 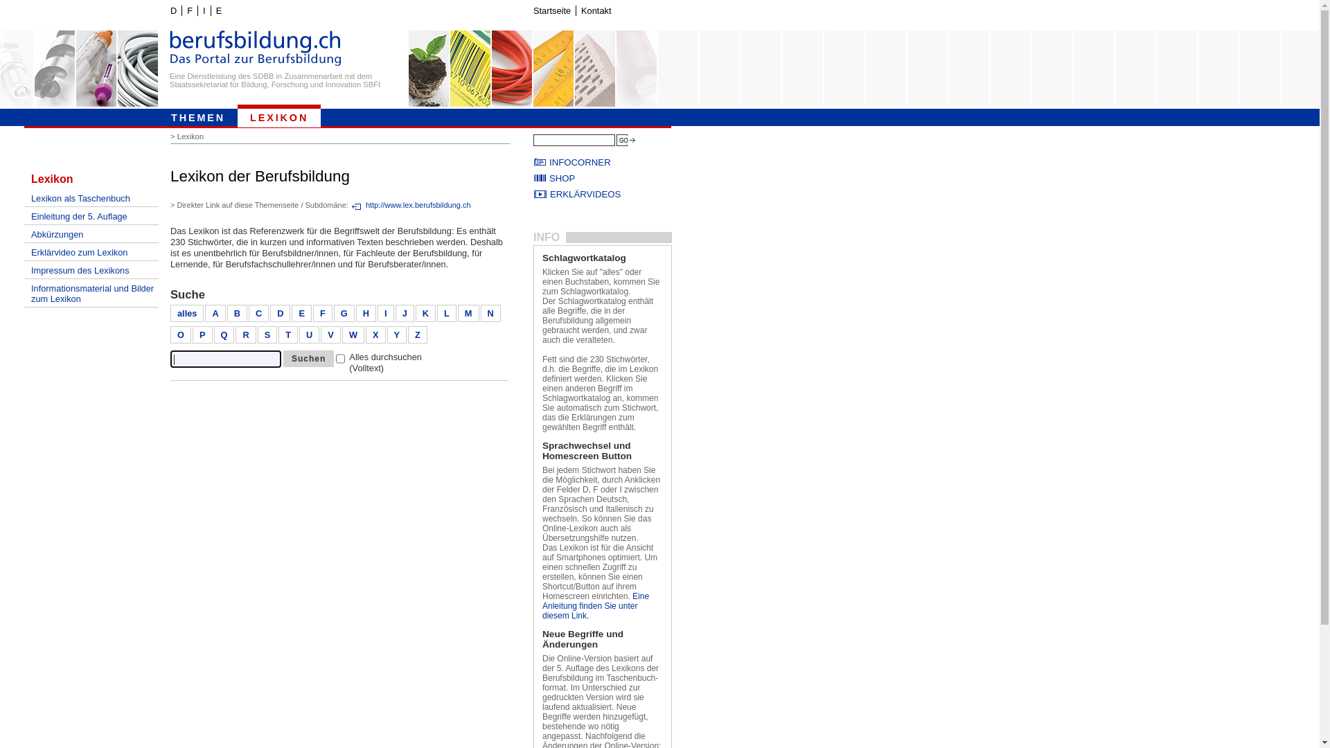 I want to click on Kontakt, so click(x=596, y=11).